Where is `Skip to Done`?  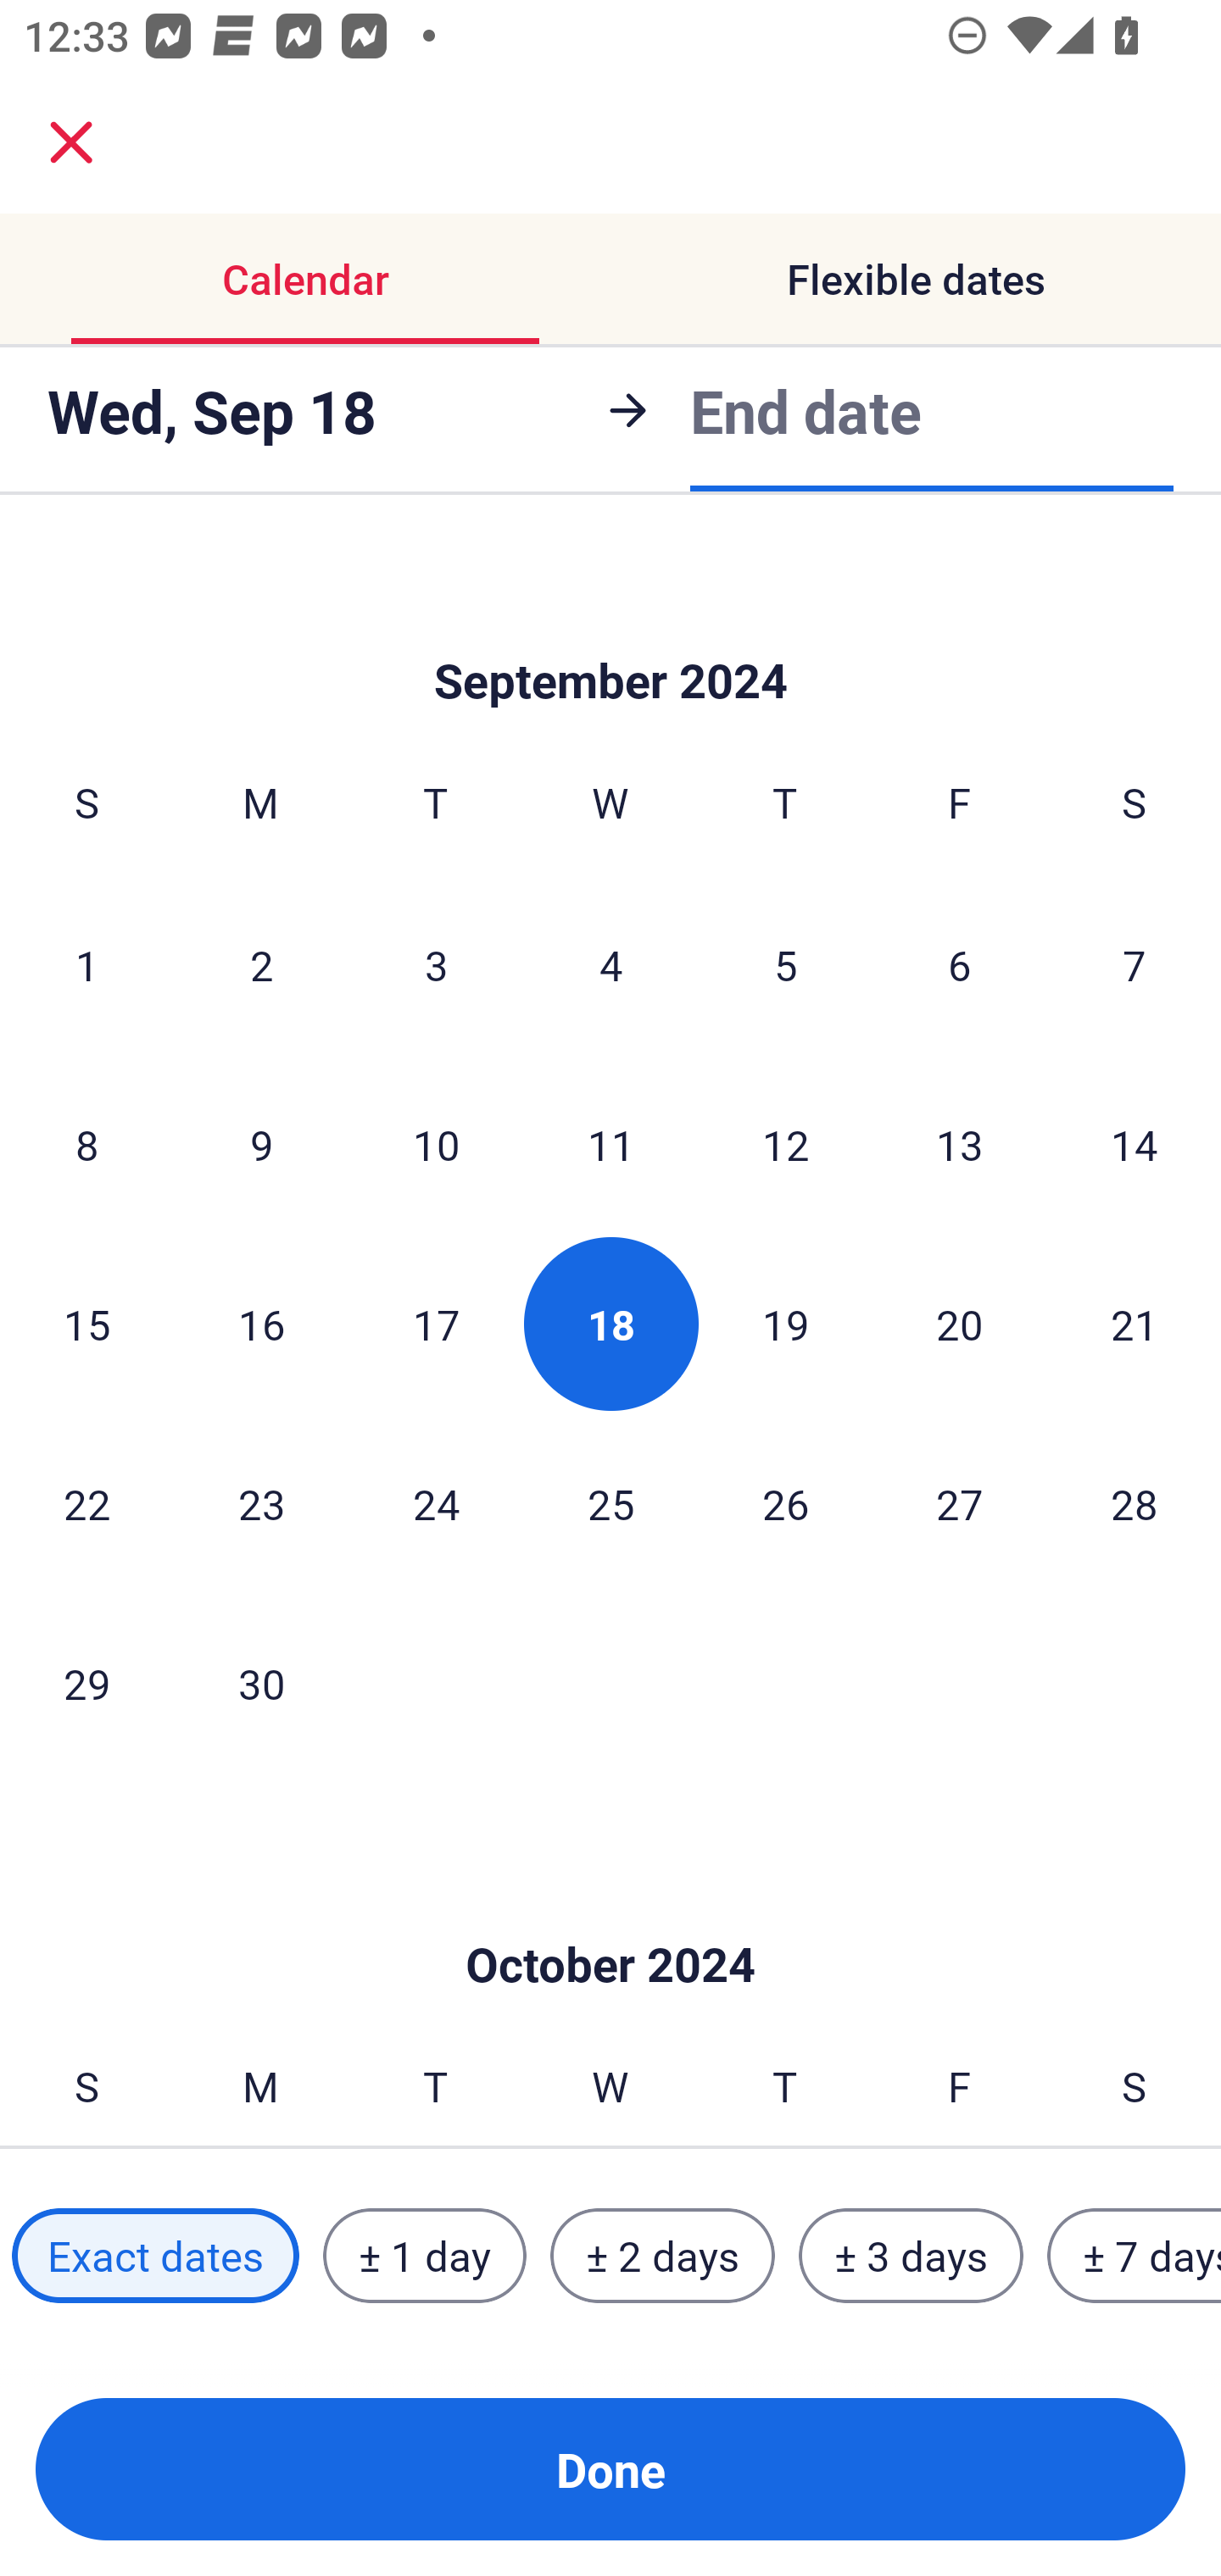
Skip to Done is located at coordinates (610, 629).